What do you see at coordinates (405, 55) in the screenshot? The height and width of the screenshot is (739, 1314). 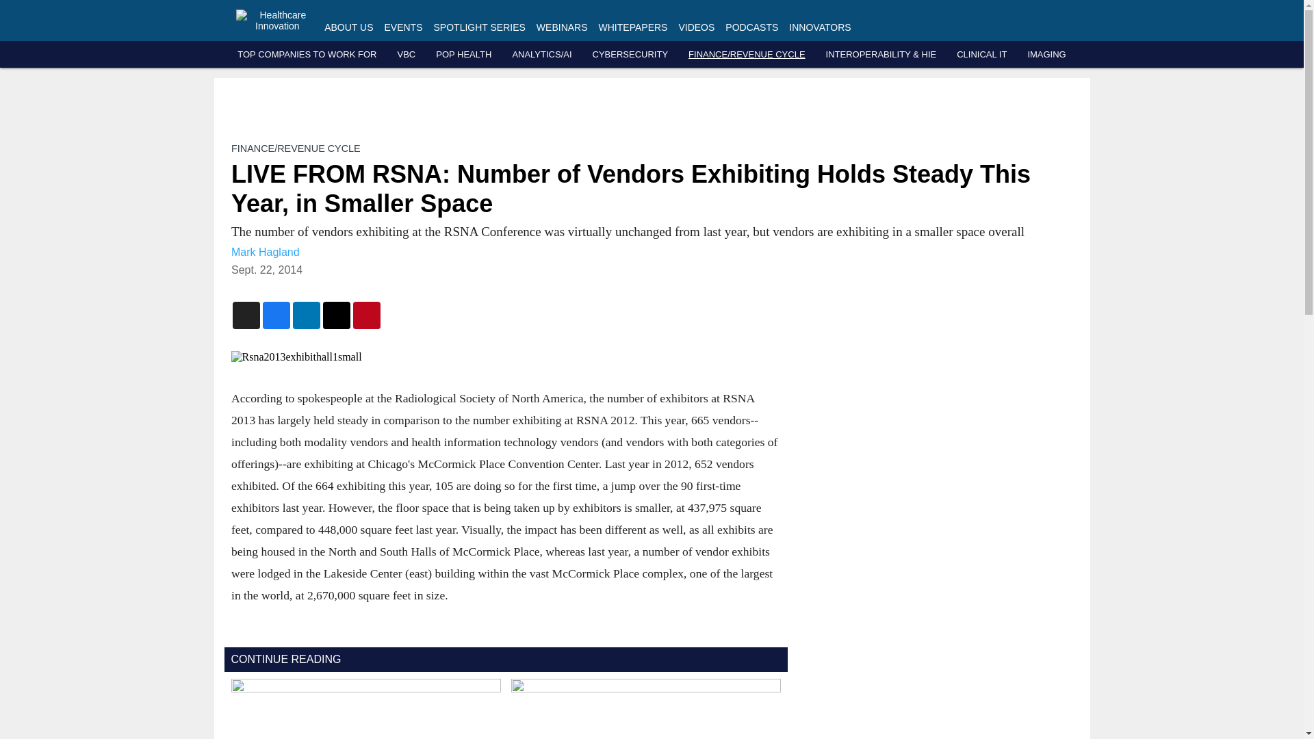 I see `VBC` at bounding box center [405, 55].